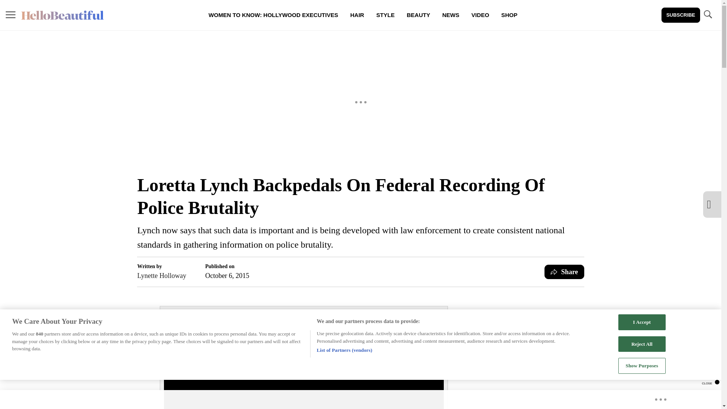 The image size is (727, 409). I want to click on TOGGLE SEARCH, so click(707, 14).